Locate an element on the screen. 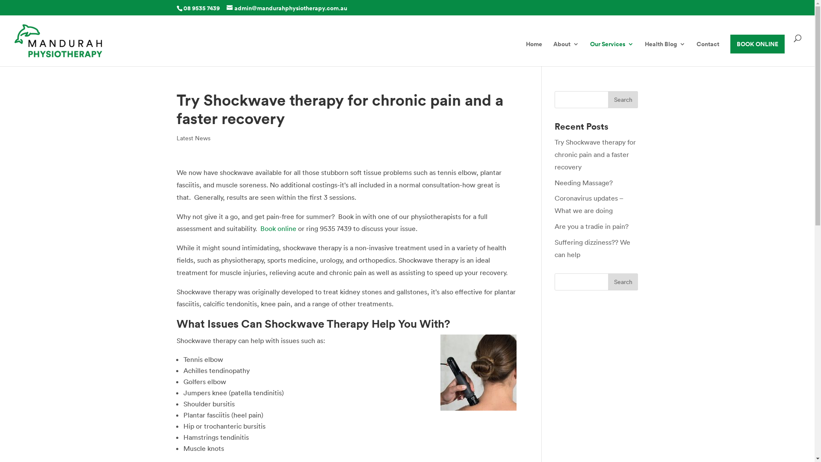  Search is located at coordinates (623, 100).